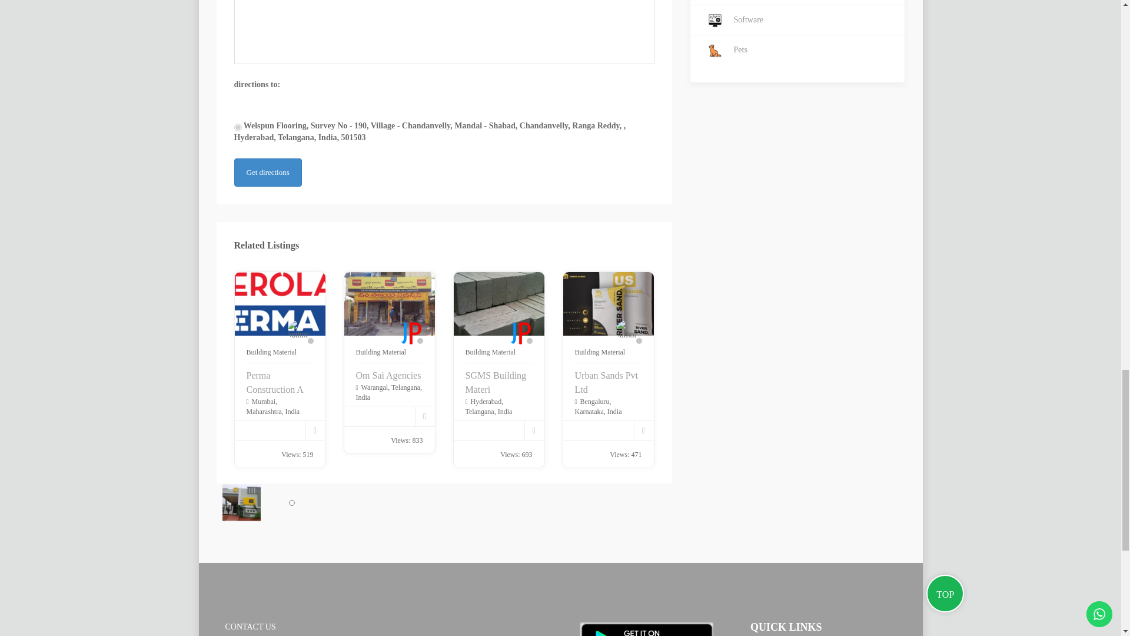 The width and height of the screenshot is (1130, 636). What do you see at coordinates (267, 172) in the screenshot?
I see `Get directions` at bounding box center [267, 172].